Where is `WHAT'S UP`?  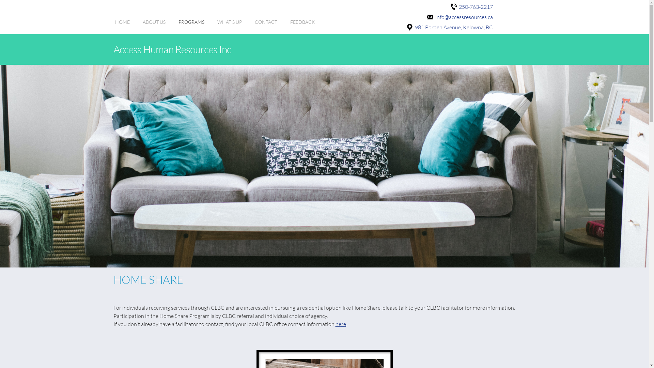 WHAT'S UP is located at coordinates (230, 26).